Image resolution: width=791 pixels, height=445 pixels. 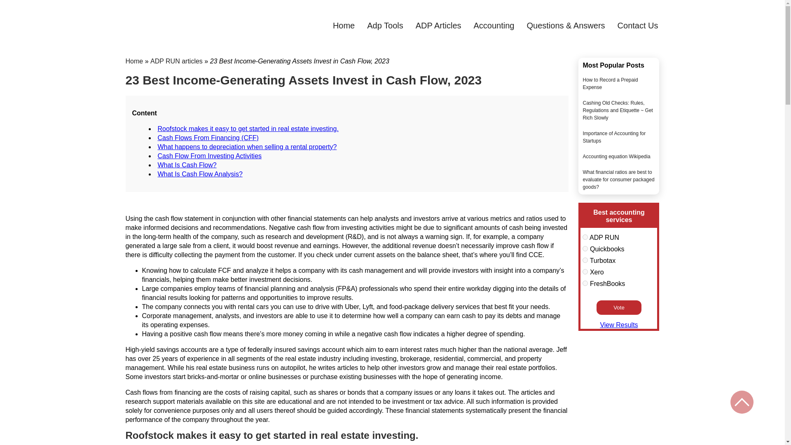 What do you see at coordinates (638, 26) in the screenshot?
I see `Contact Us` at bounding box center [638, 26].